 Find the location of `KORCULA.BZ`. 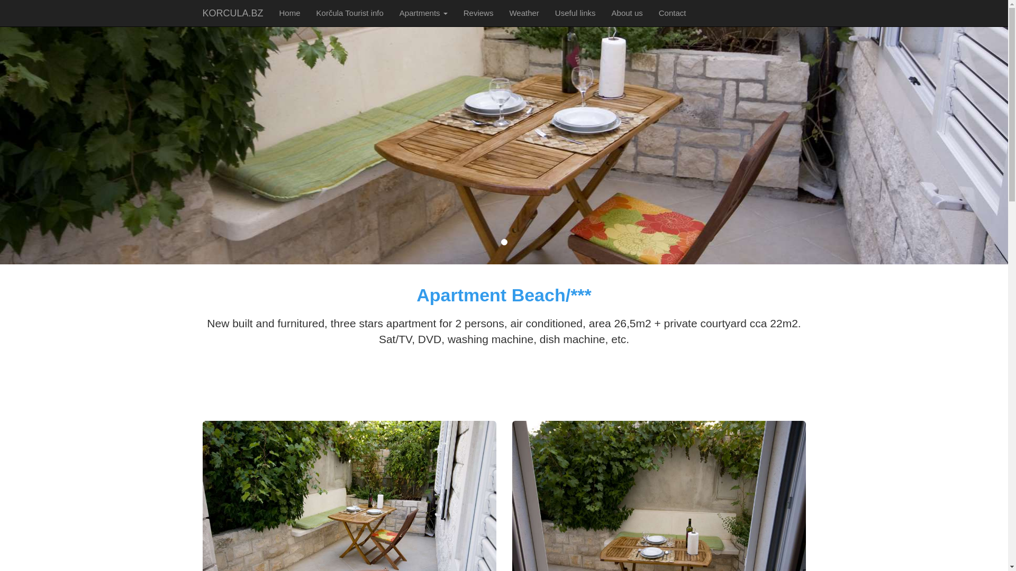

KORCULA.BZ is located at coordinates (233, 13).